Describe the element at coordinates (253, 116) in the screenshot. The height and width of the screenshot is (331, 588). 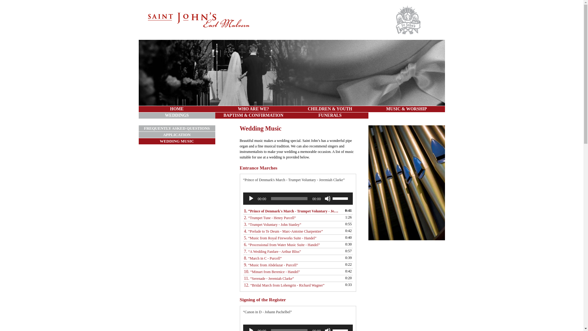
I see `BAPTISM & CONFIRMATION` at that location.